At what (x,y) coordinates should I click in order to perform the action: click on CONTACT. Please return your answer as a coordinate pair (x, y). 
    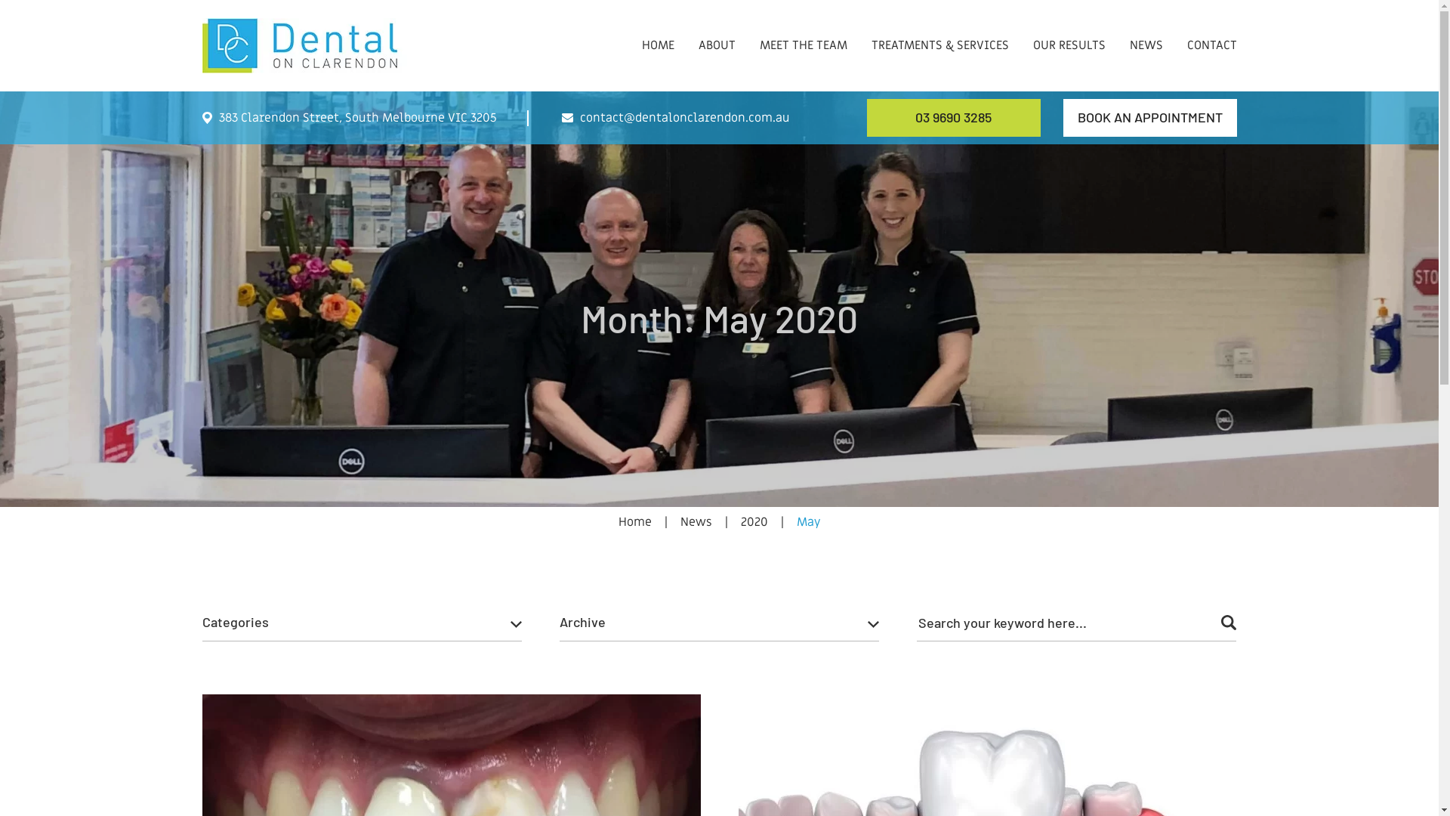
    Looking at the image, I should click on (1212, 30).